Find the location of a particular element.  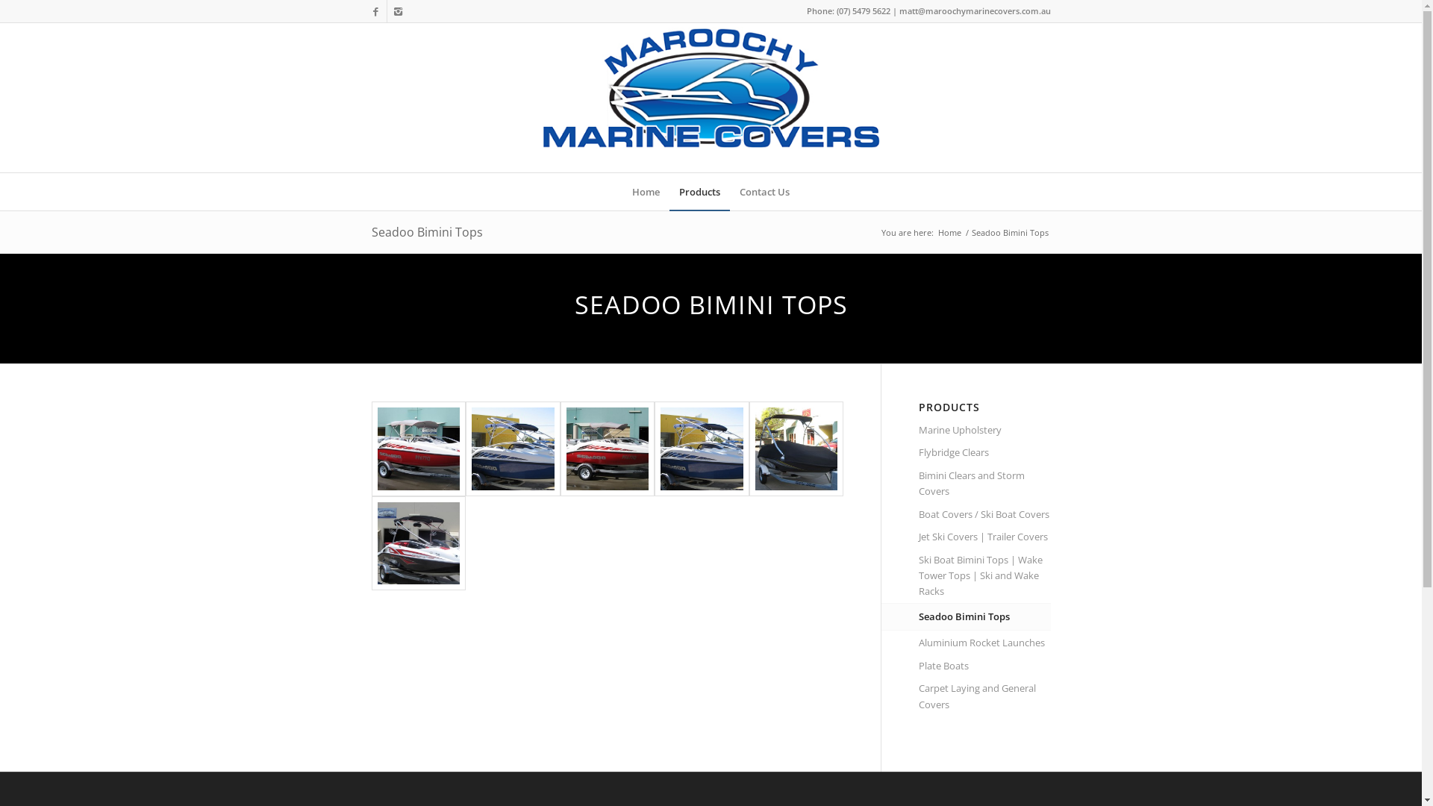

Seadoo Bimini Tops is located at coordinates (985, 617).